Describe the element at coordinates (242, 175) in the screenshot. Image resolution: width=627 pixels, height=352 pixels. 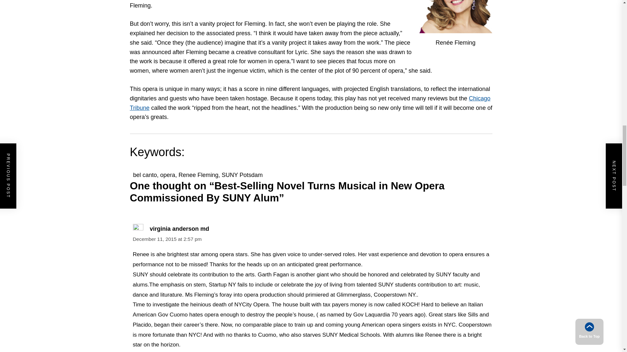
I see `SUNY Potsdam` at that location.